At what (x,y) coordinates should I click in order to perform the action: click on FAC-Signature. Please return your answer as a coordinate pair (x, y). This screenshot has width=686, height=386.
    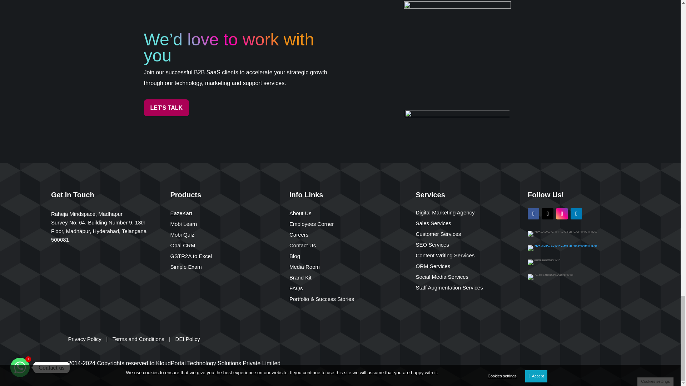
    Looking at the image, I should click on (457, 122).